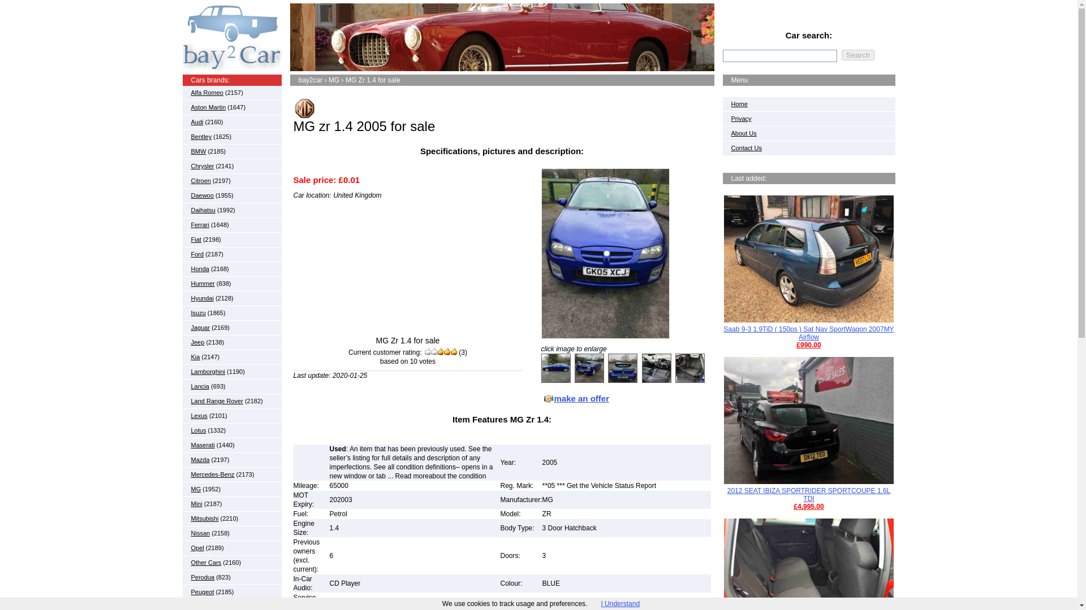 The image size is (1086, 610). I want to click on Honda, so click(200, 268).